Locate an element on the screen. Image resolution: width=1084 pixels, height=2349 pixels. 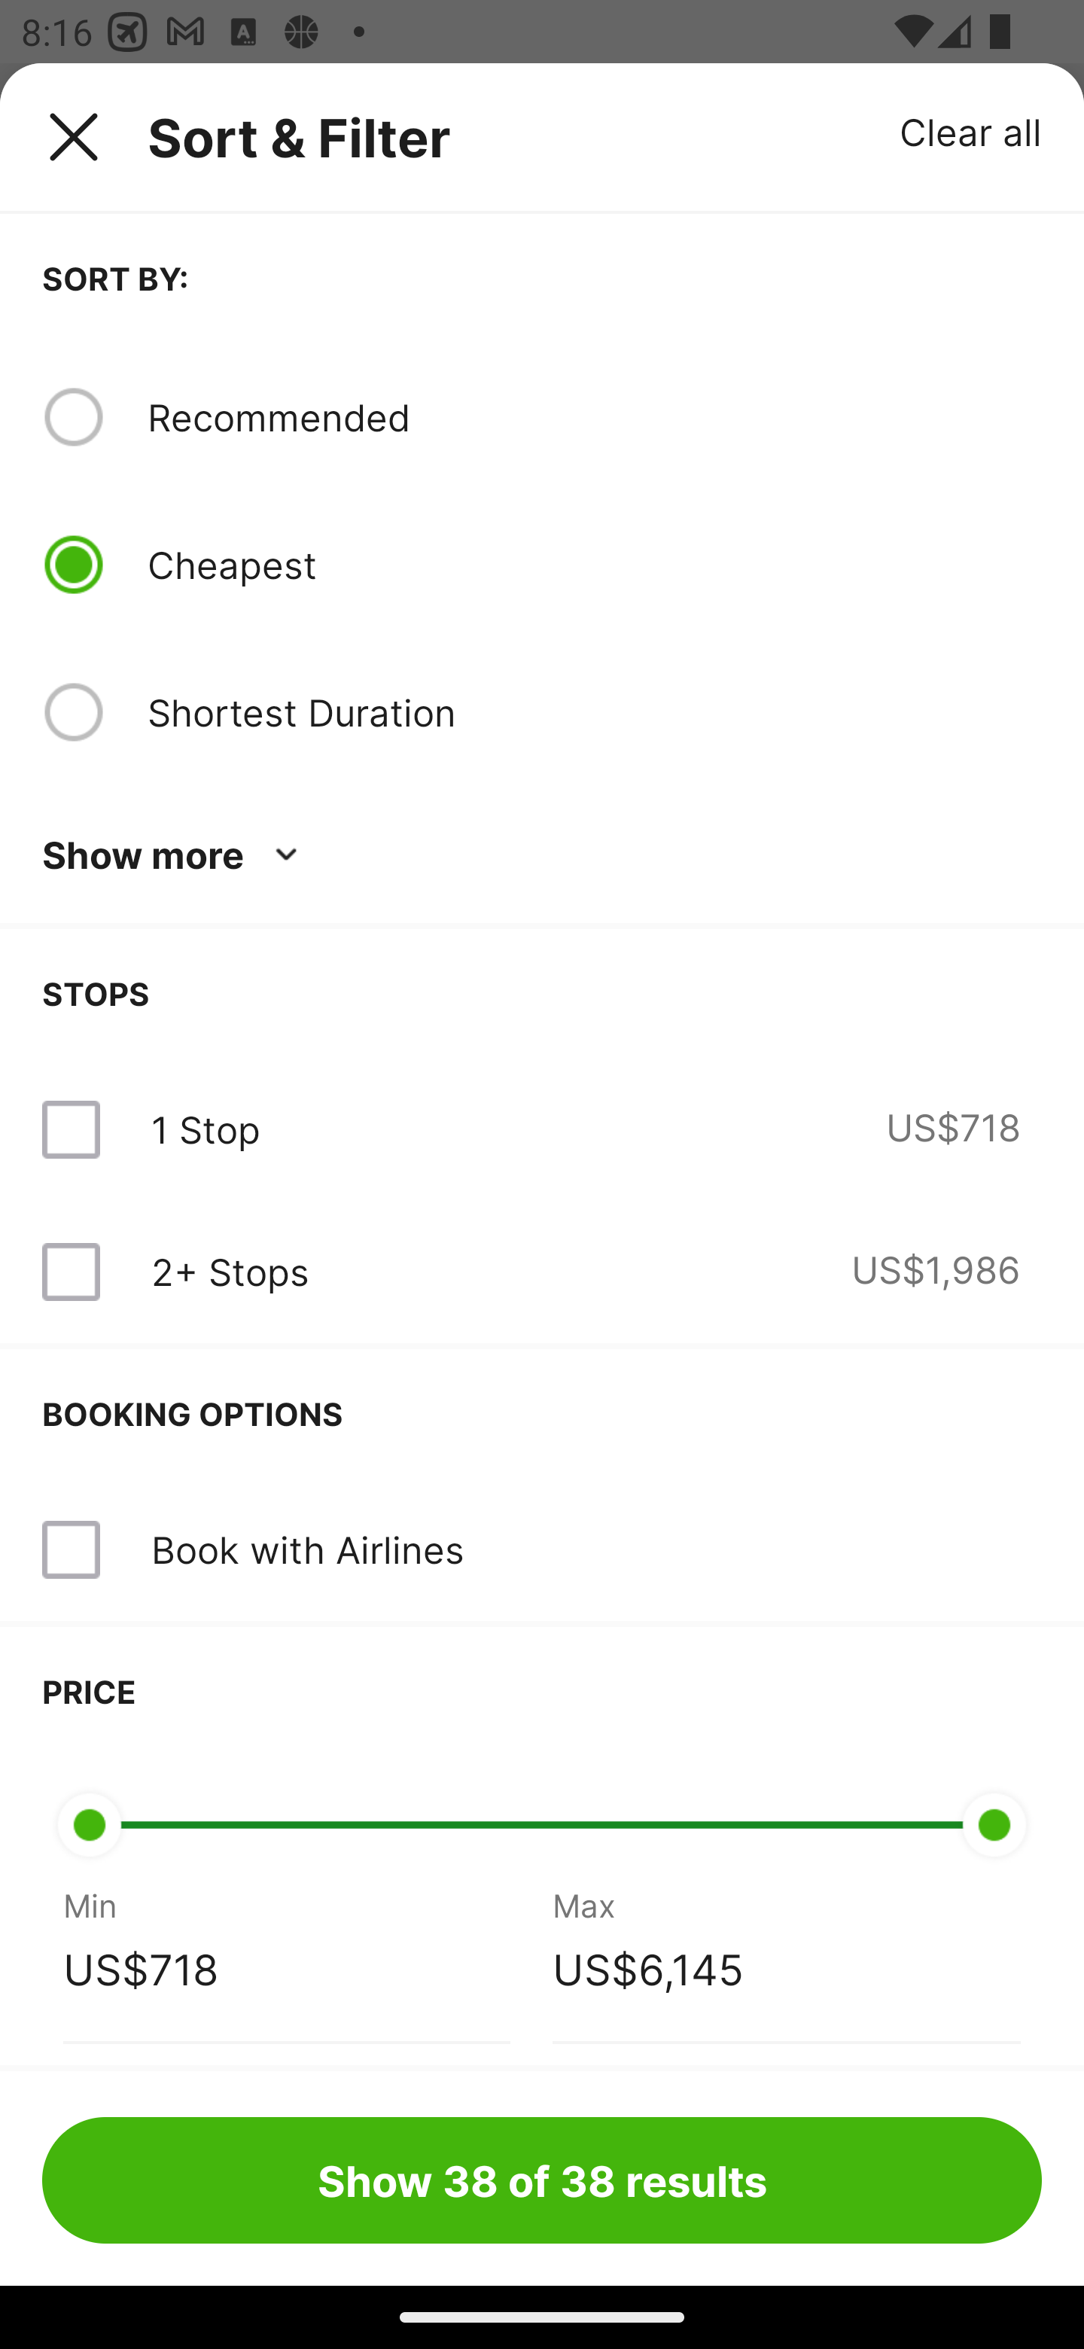
Cheapest is located at coordinates (594, 565).